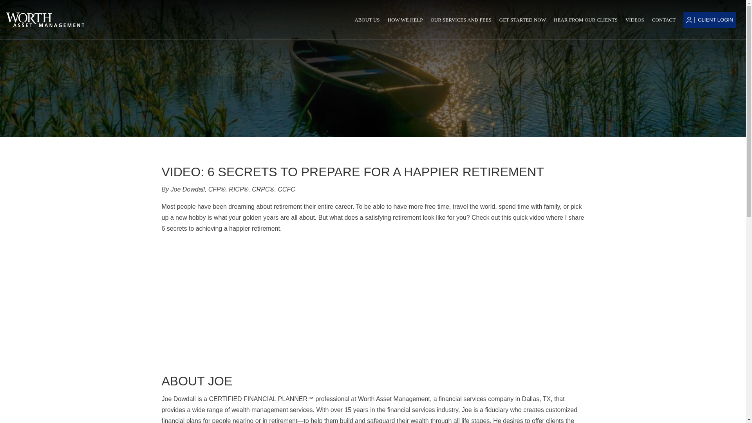 This screenshot has height=423, width=752. What do you see at coordinates (635, 20) in the screenshot?
I see `VIDEOS` at bounding box center [635, 20].